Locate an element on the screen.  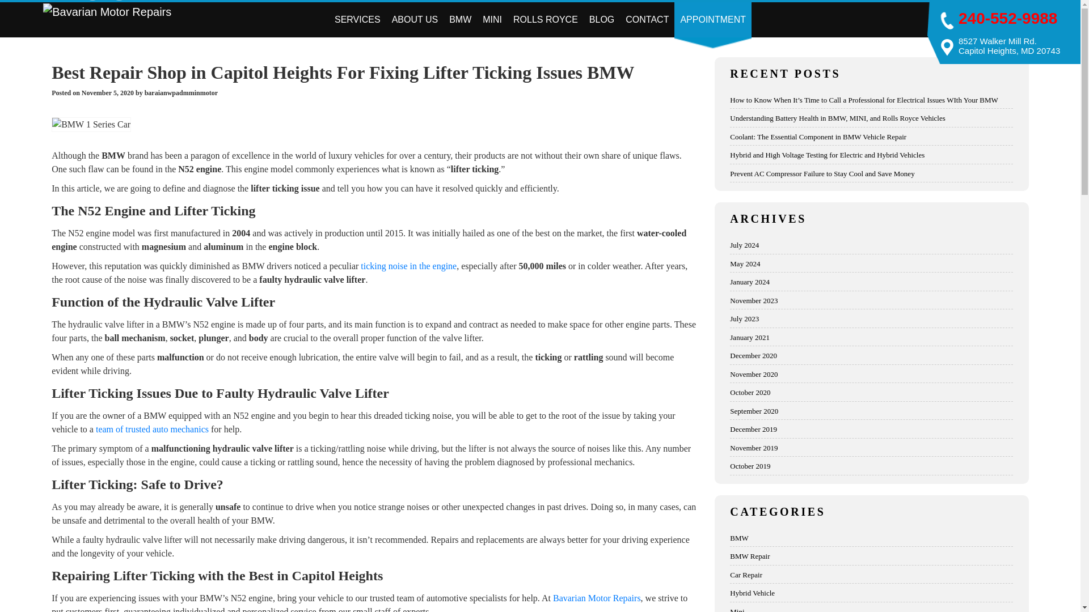
240-552-9988 is located at coordinates (1007, 18).